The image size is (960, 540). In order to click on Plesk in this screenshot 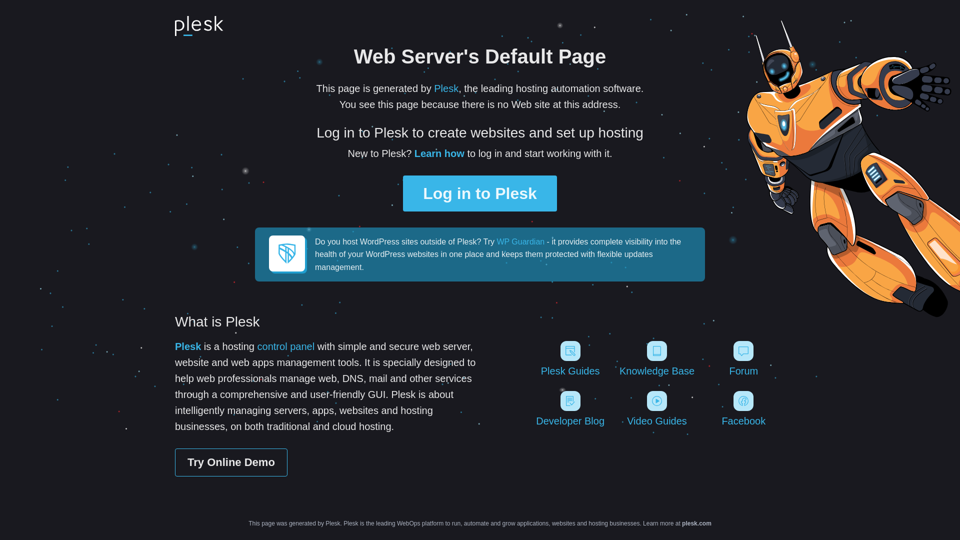, I will do `click(446, 88)`.